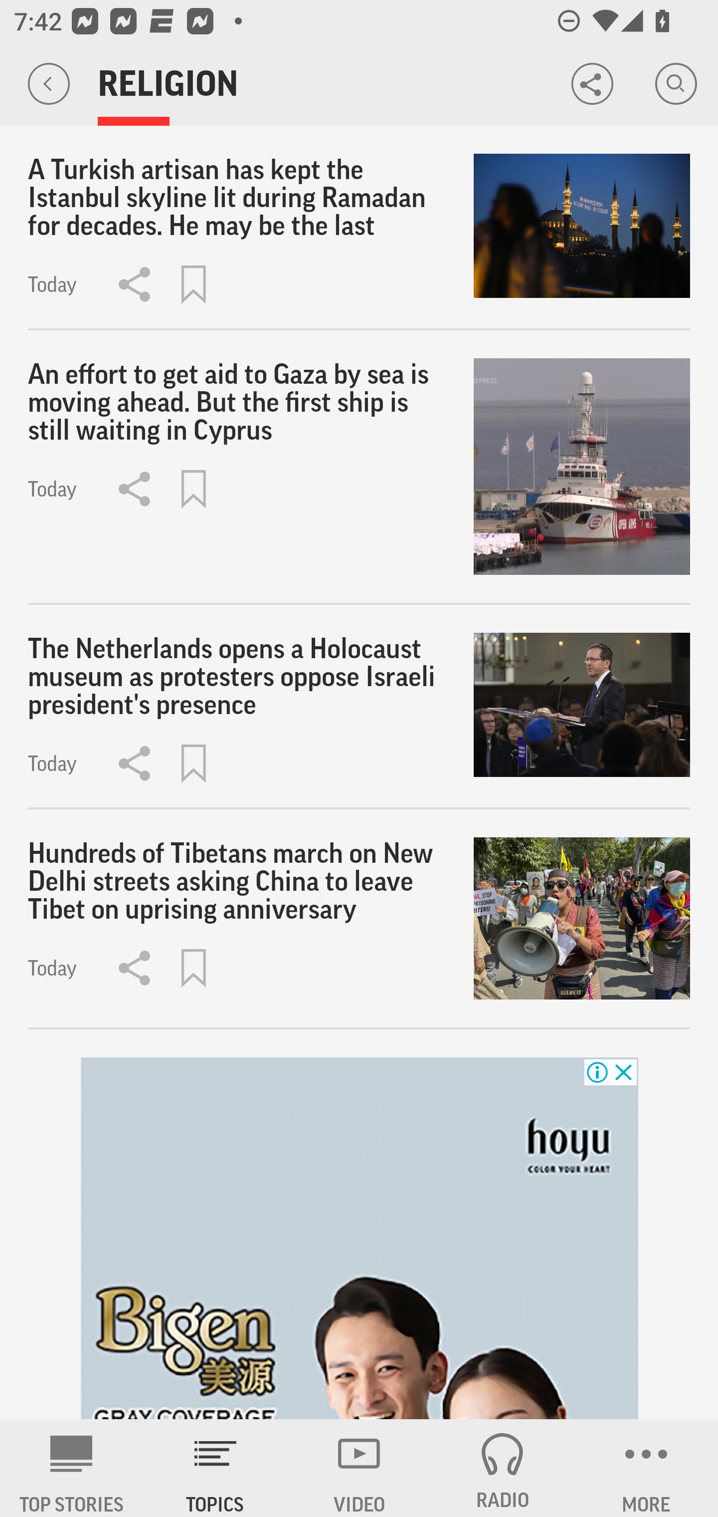 Image resolution: width=718 pixels, height=1517 pixels. What do you see at coordinates (215, 1468) in the screenshot?
I see `TOPICS` at bounding box center [215, 1468].